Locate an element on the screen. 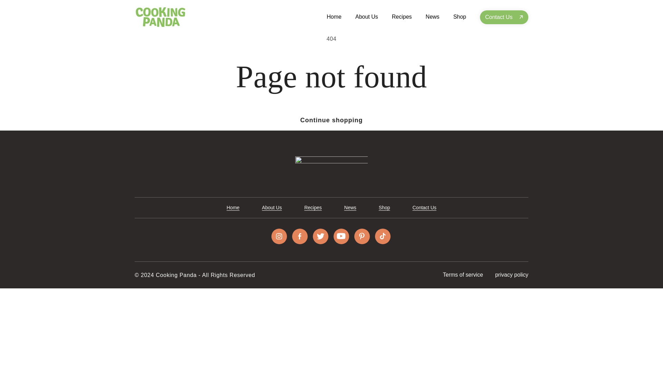 This screenshot has height=373, width=663. Twitter is located at coordinates (320, 236).